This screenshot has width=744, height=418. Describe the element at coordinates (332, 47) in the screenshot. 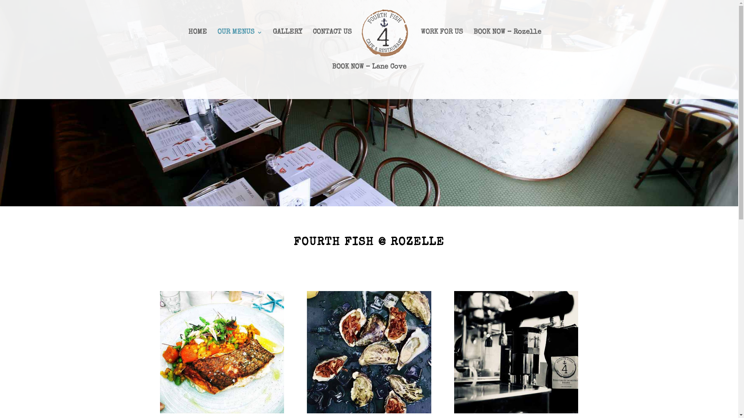

I see `CONTACT US` at that location.